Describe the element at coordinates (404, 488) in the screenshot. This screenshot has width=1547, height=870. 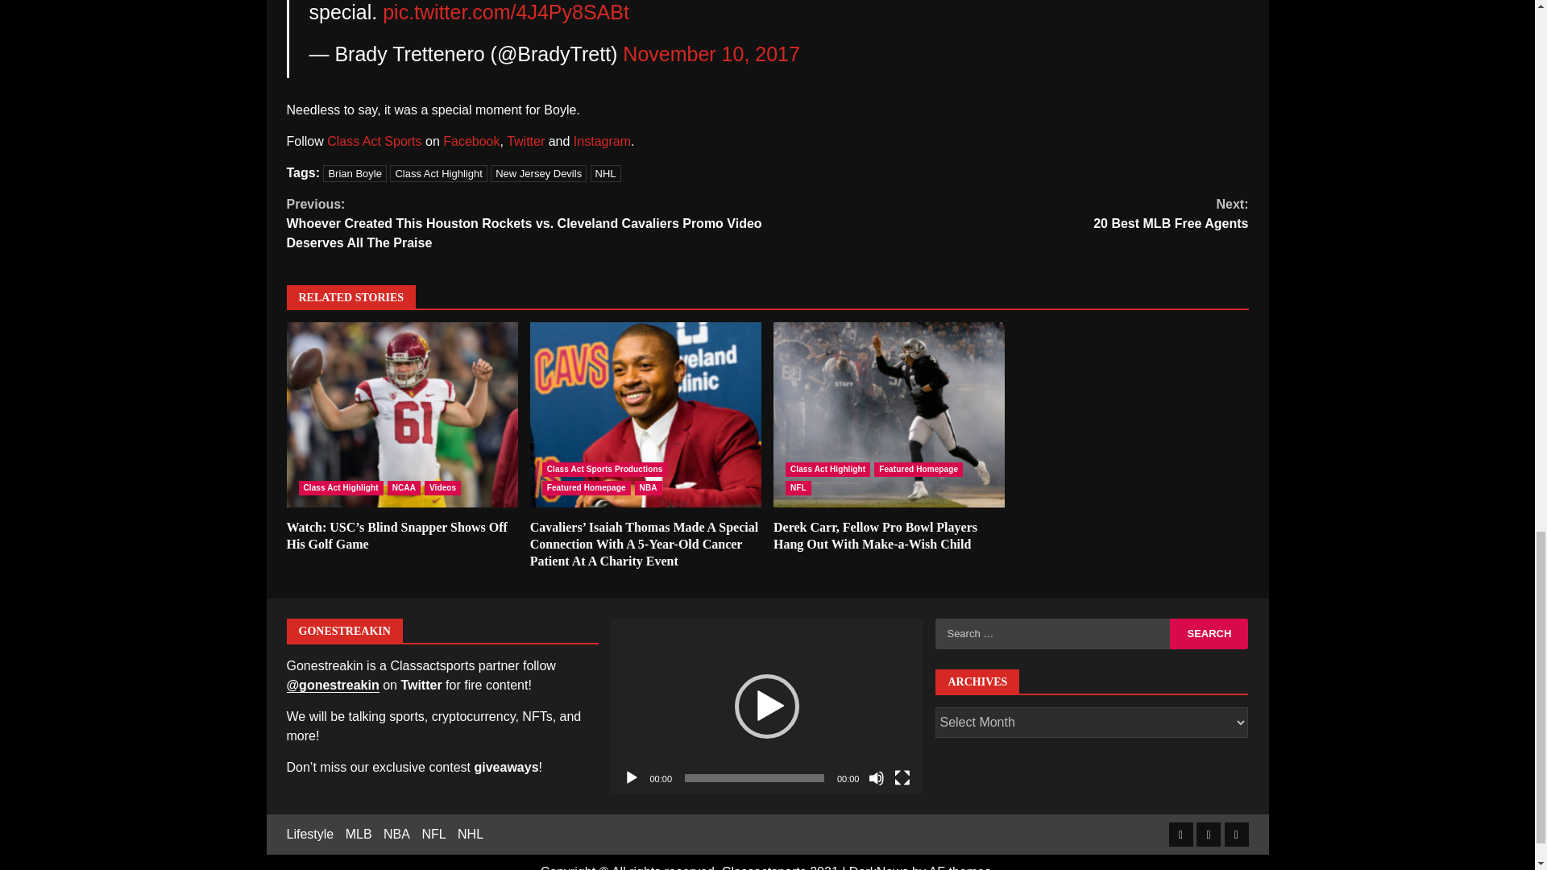
I see `NCAA` at that location.